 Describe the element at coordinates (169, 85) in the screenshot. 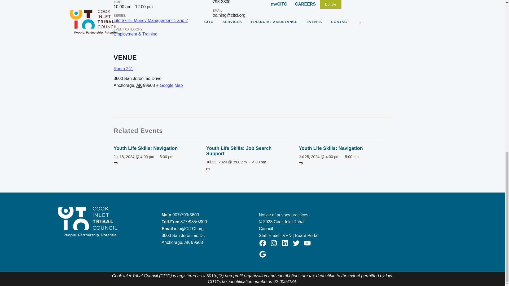

I see `Click to view a Google Map` at that location.